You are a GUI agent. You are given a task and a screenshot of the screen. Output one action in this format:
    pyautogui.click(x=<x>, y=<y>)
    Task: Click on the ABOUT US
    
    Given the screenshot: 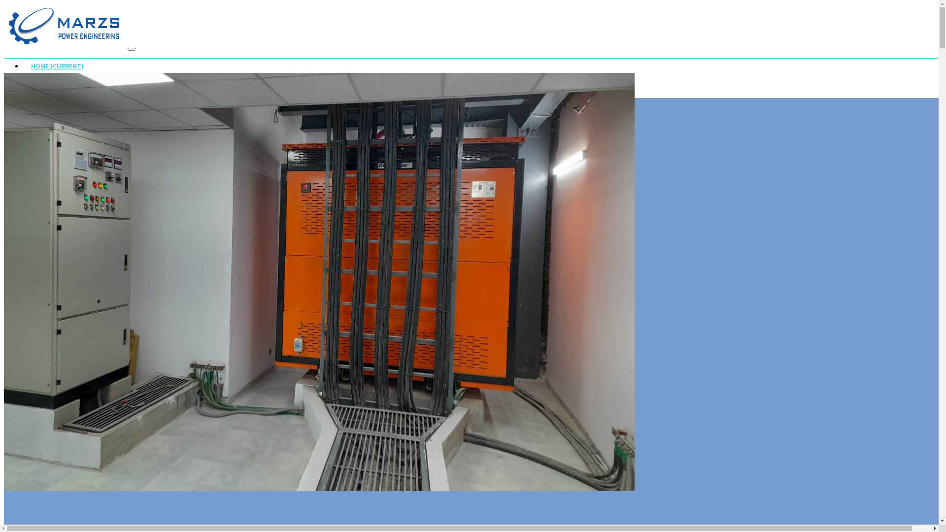 What is the action you would take?
    pyautogui.click(x=47, y=76)
    